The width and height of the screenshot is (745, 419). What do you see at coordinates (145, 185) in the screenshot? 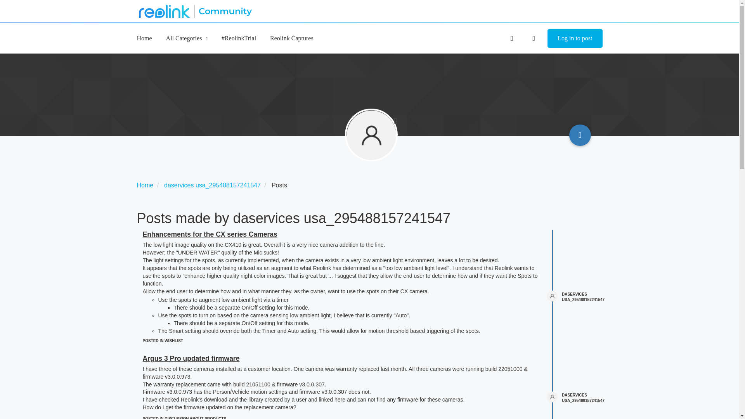
I see `Home` at bounding box center [145, 185].